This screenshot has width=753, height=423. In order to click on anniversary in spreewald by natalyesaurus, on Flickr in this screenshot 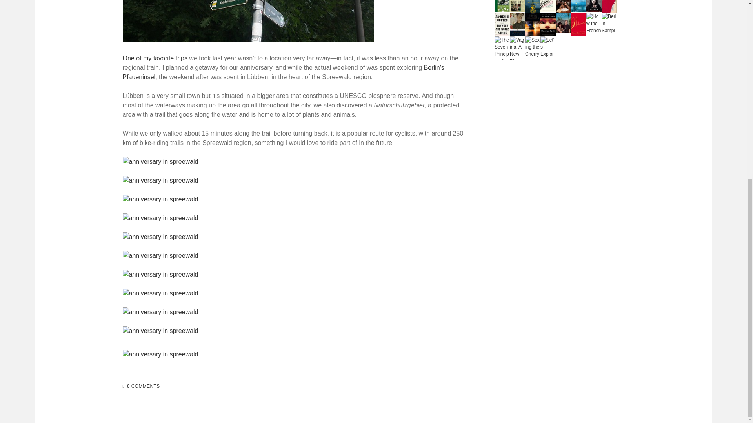, I will do `click(160, 274)`.